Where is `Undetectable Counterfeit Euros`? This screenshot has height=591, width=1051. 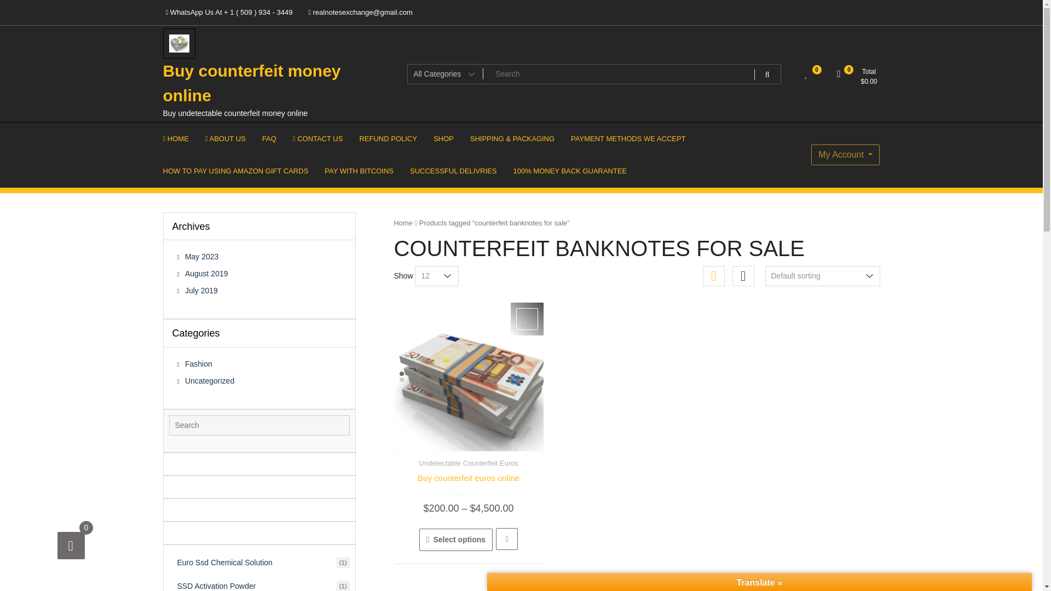
Undetectable Counterfeit Euros is located at coordinates (468, 463).